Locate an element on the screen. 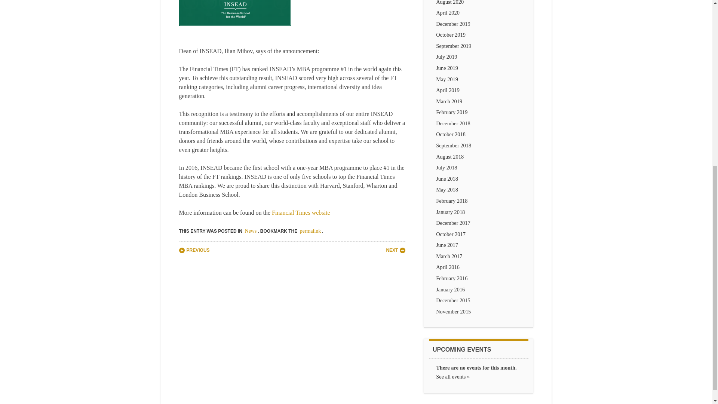 The image size is (718, 404). PREVIOUS is located at coordinates (194, 250).